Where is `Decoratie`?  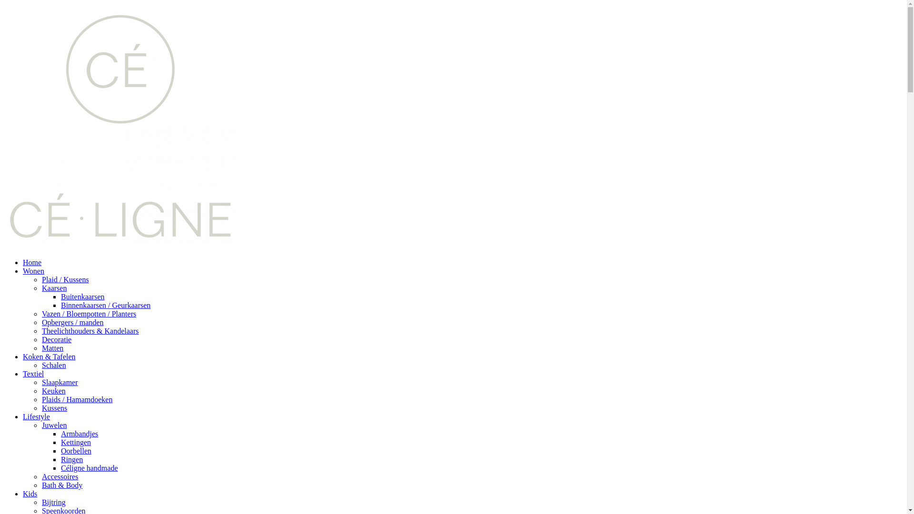
Decoratie is located at coordinates (57, 340).